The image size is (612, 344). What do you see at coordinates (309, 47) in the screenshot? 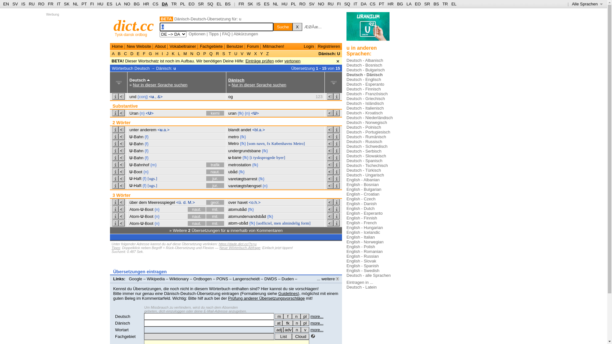
I see `Login` at bounding box center [309, 47].